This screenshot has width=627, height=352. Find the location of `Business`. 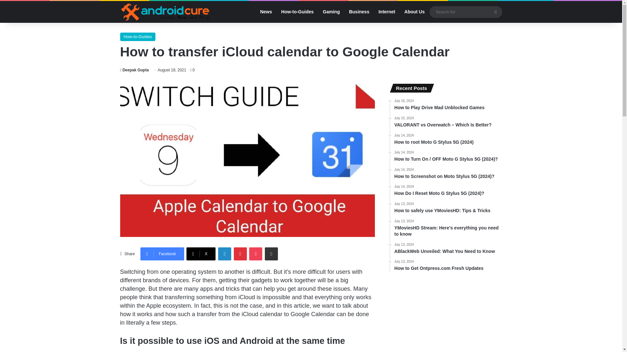

Business is located at coordinates (359, 12).